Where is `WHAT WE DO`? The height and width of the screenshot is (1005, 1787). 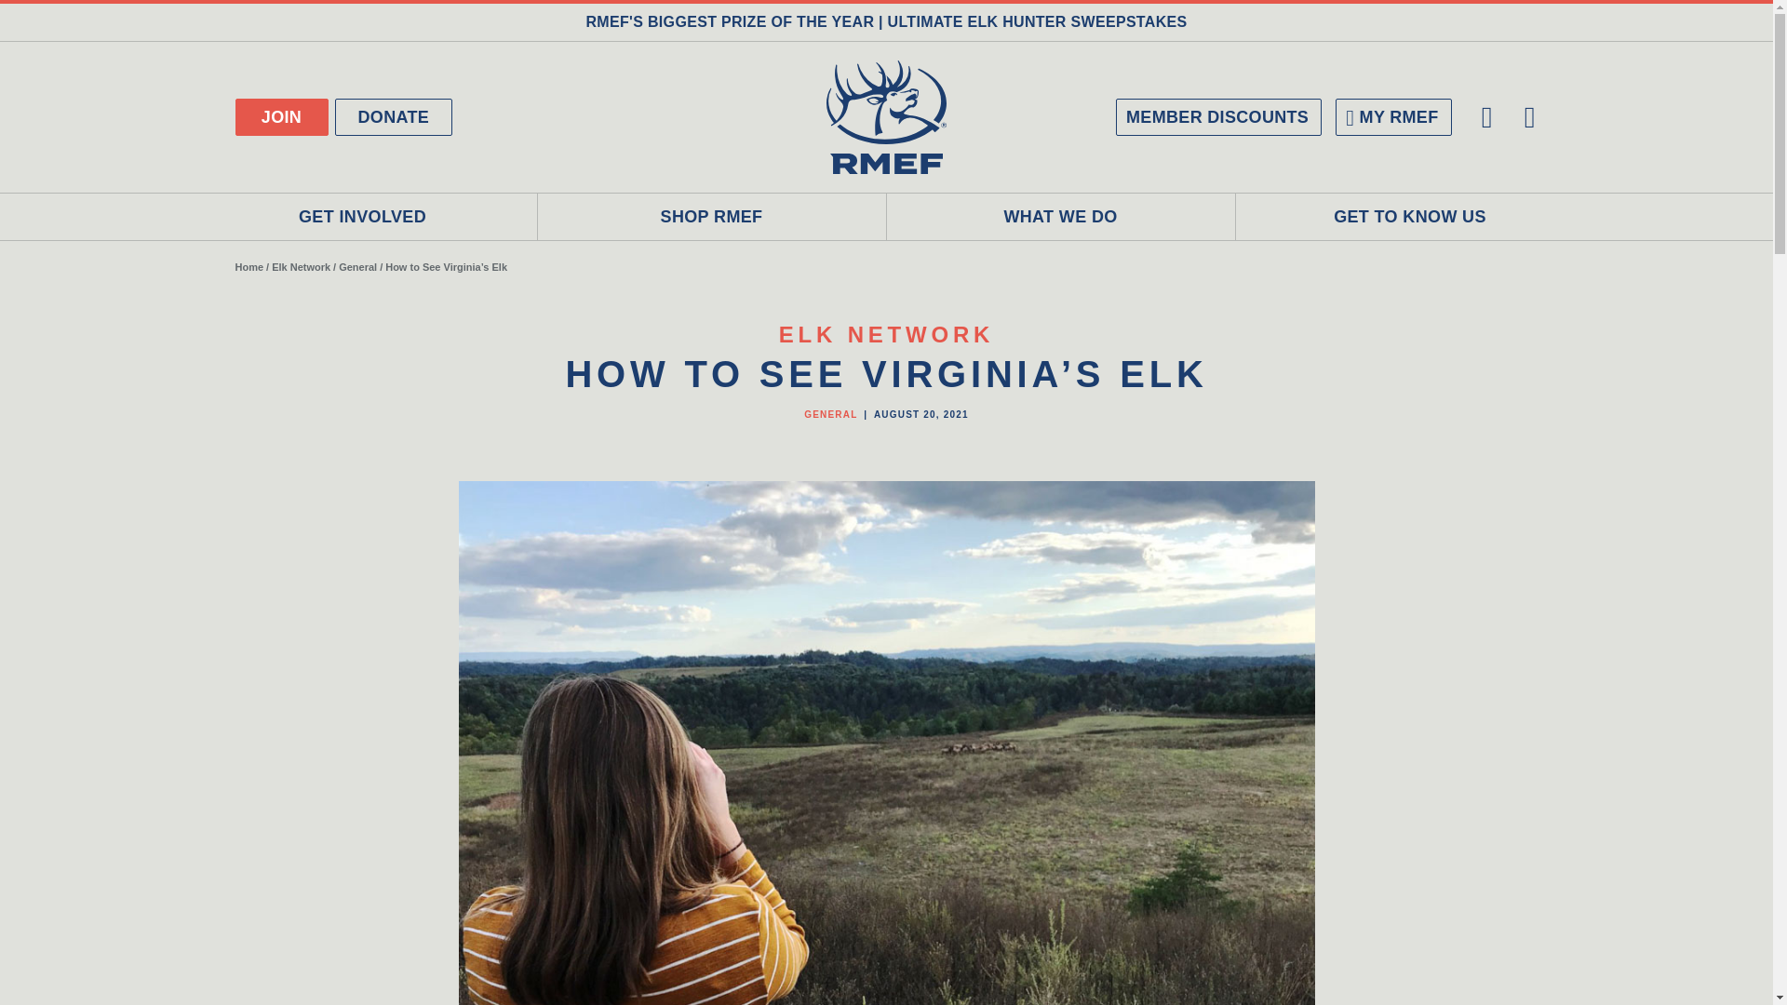
WHAT WE DO is located at coordinates (1060, 217).